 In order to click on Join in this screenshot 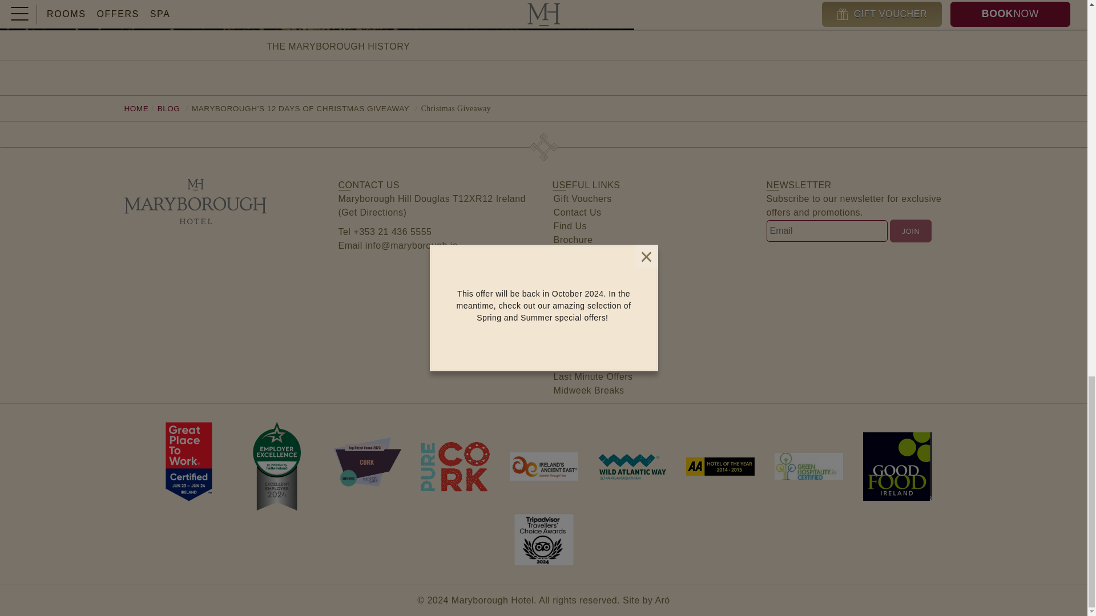, I will do `click(910, 230)`.